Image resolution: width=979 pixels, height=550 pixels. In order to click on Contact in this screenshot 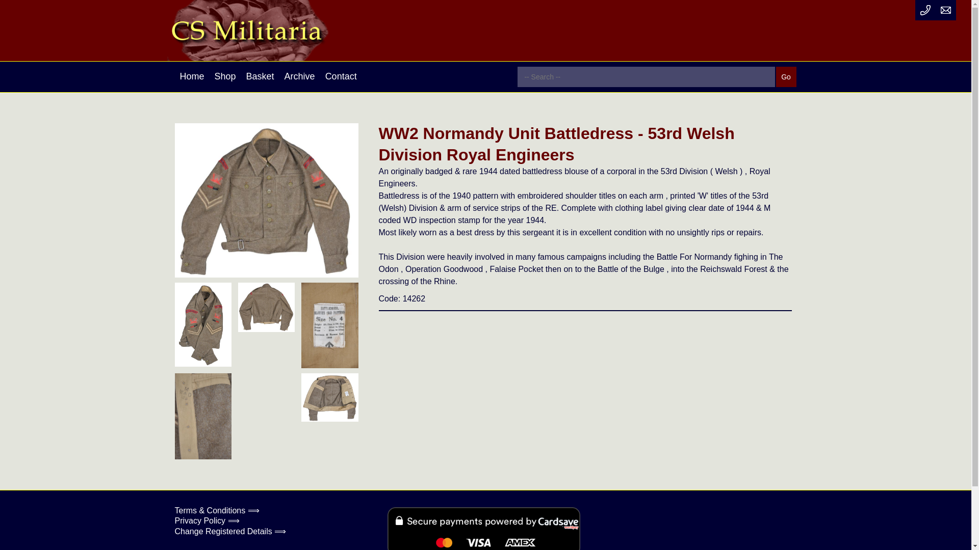, I will do `click(341, 76)`.